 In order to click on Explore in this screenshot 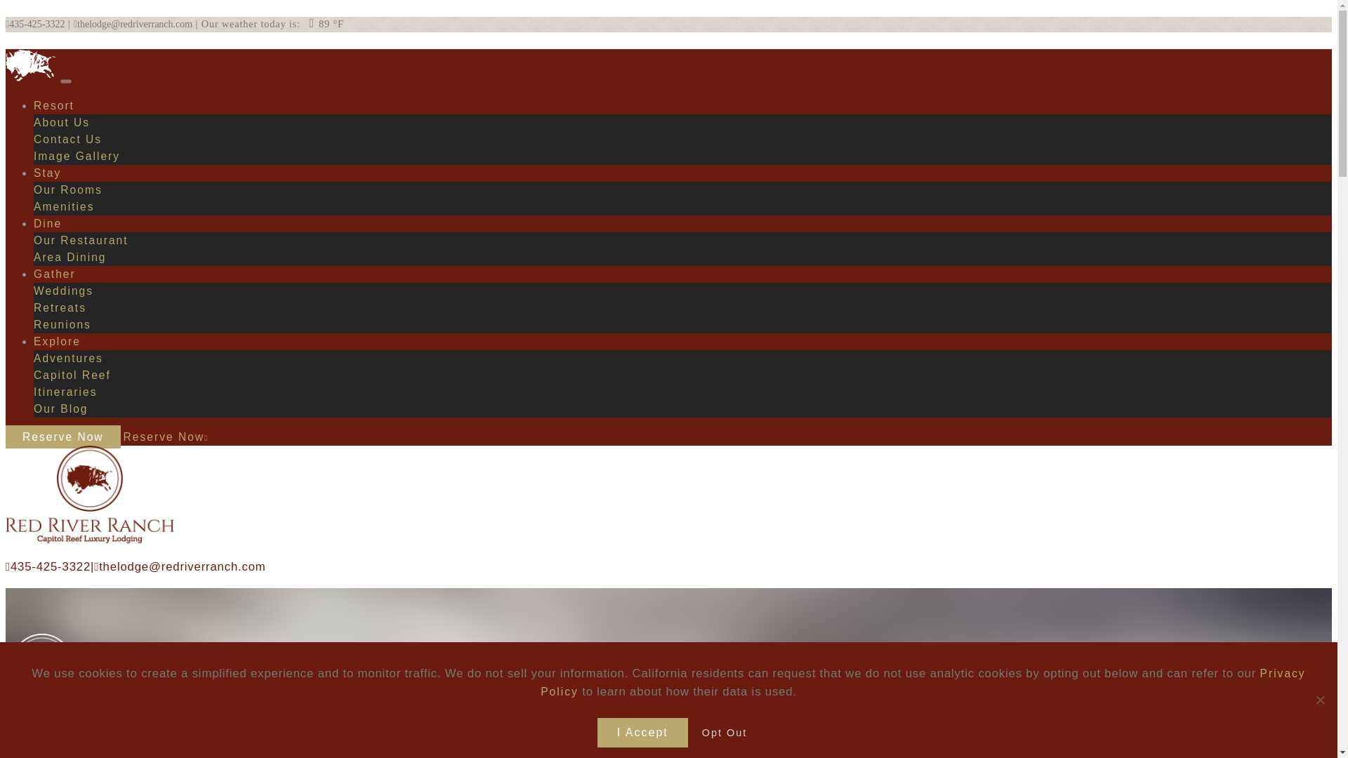, I will do `click(58, 341)`.